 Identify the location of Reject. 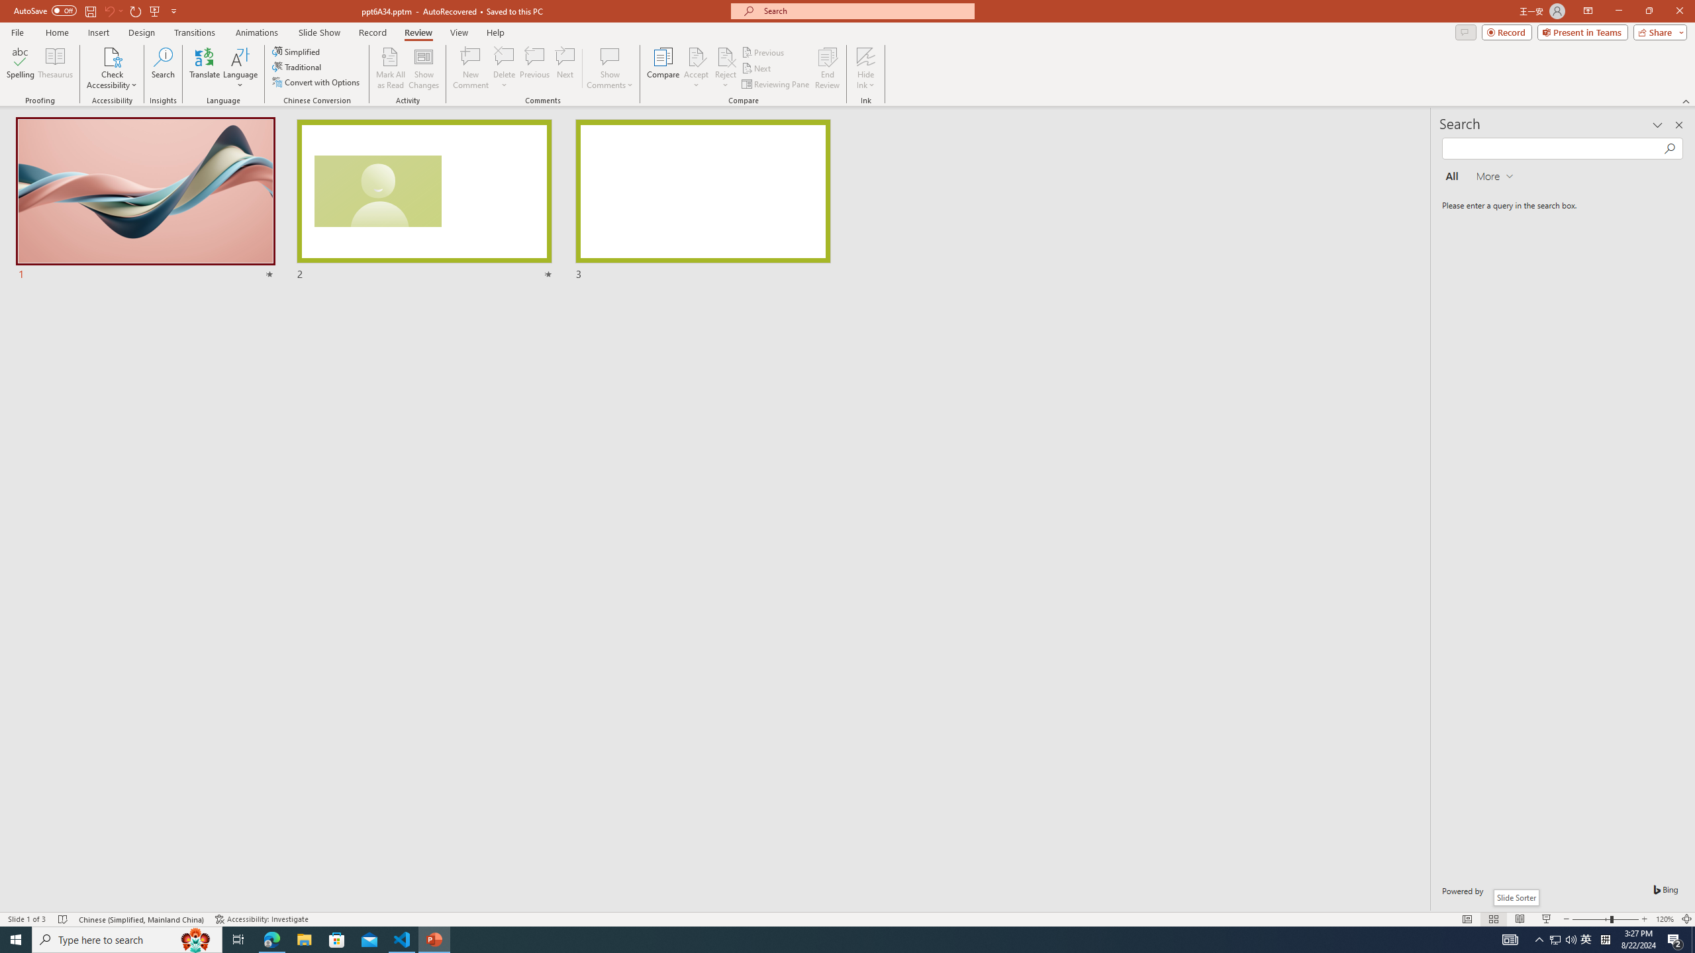
(726, 68).